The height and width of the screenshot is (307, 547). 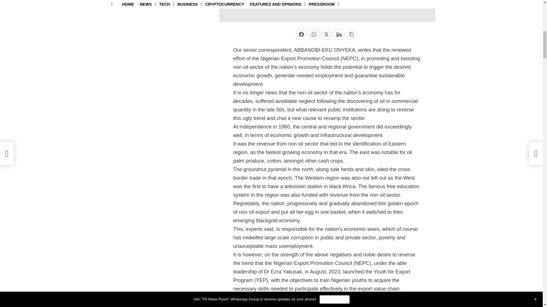 I want to click on Share on Share on LinkedIn, so click(x=339, y=34).